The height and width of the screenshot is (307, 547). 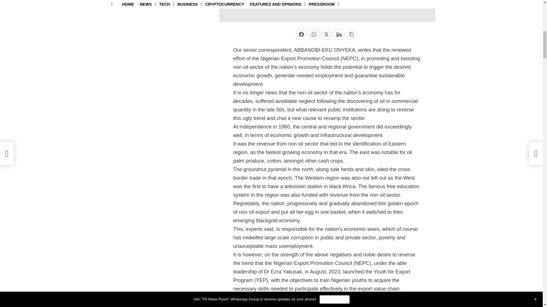 I want to click on Share on Share on LinkedIn, so click(x=339, y=34).